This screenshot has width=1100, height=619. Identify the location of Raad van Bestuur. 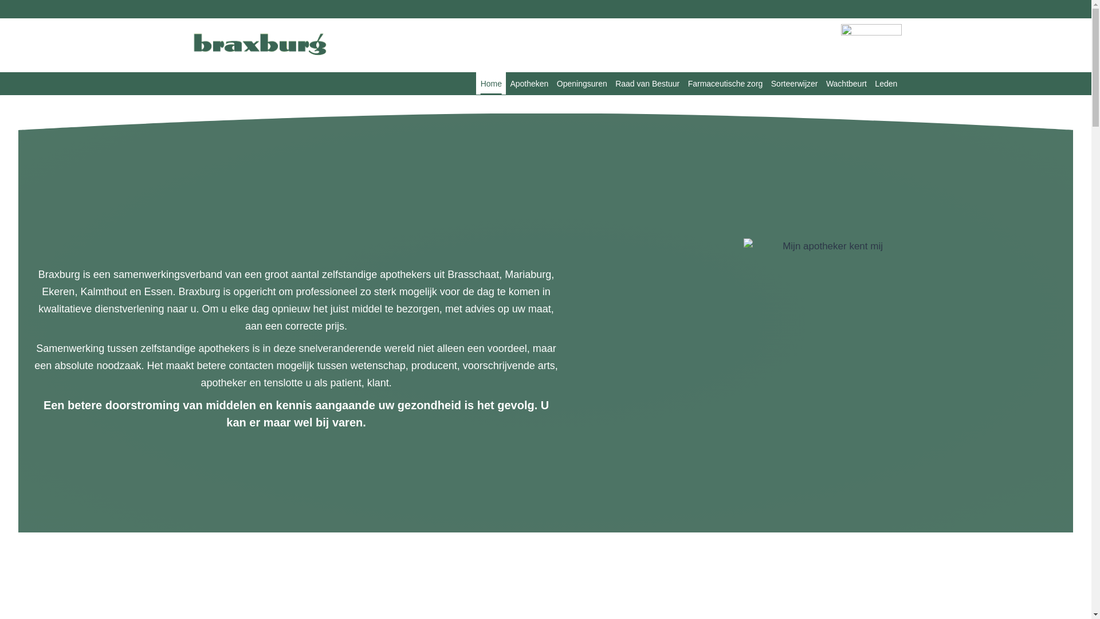
(647, 84).